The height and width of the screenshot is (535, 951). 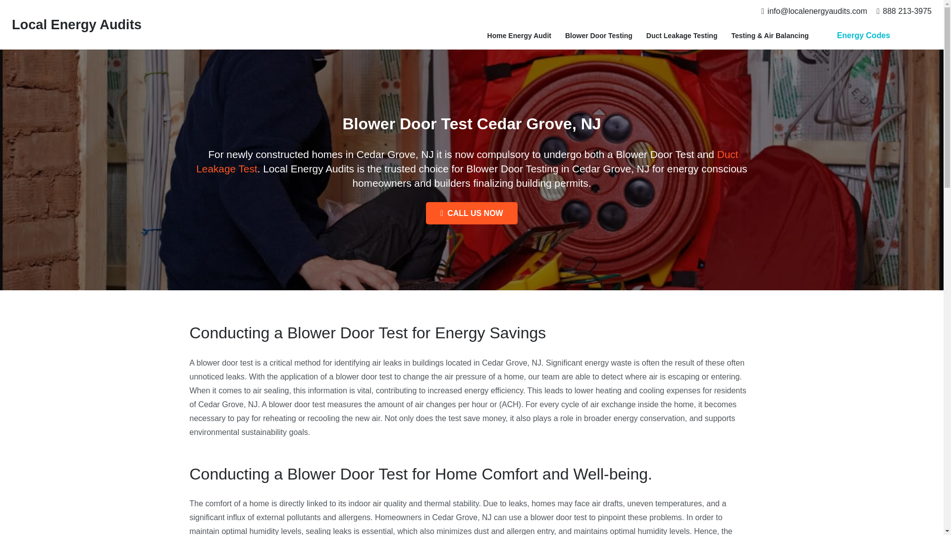 I want to click on Duct Leakage Test, so click(x=467, y=161).